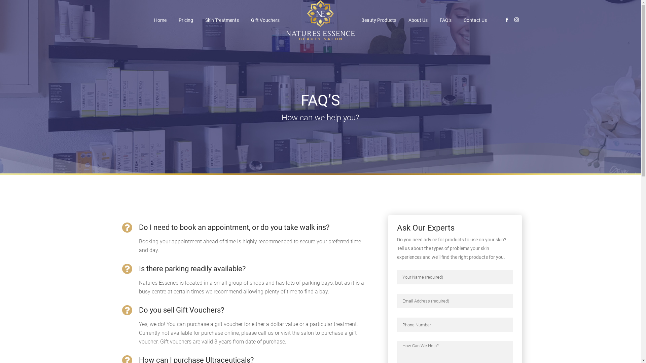 This screenshot has height=363, width=646. What do you see at coordinates (379, 20) in the screenshot?
I see `Beauty Products` at bounding box center [379, 20].